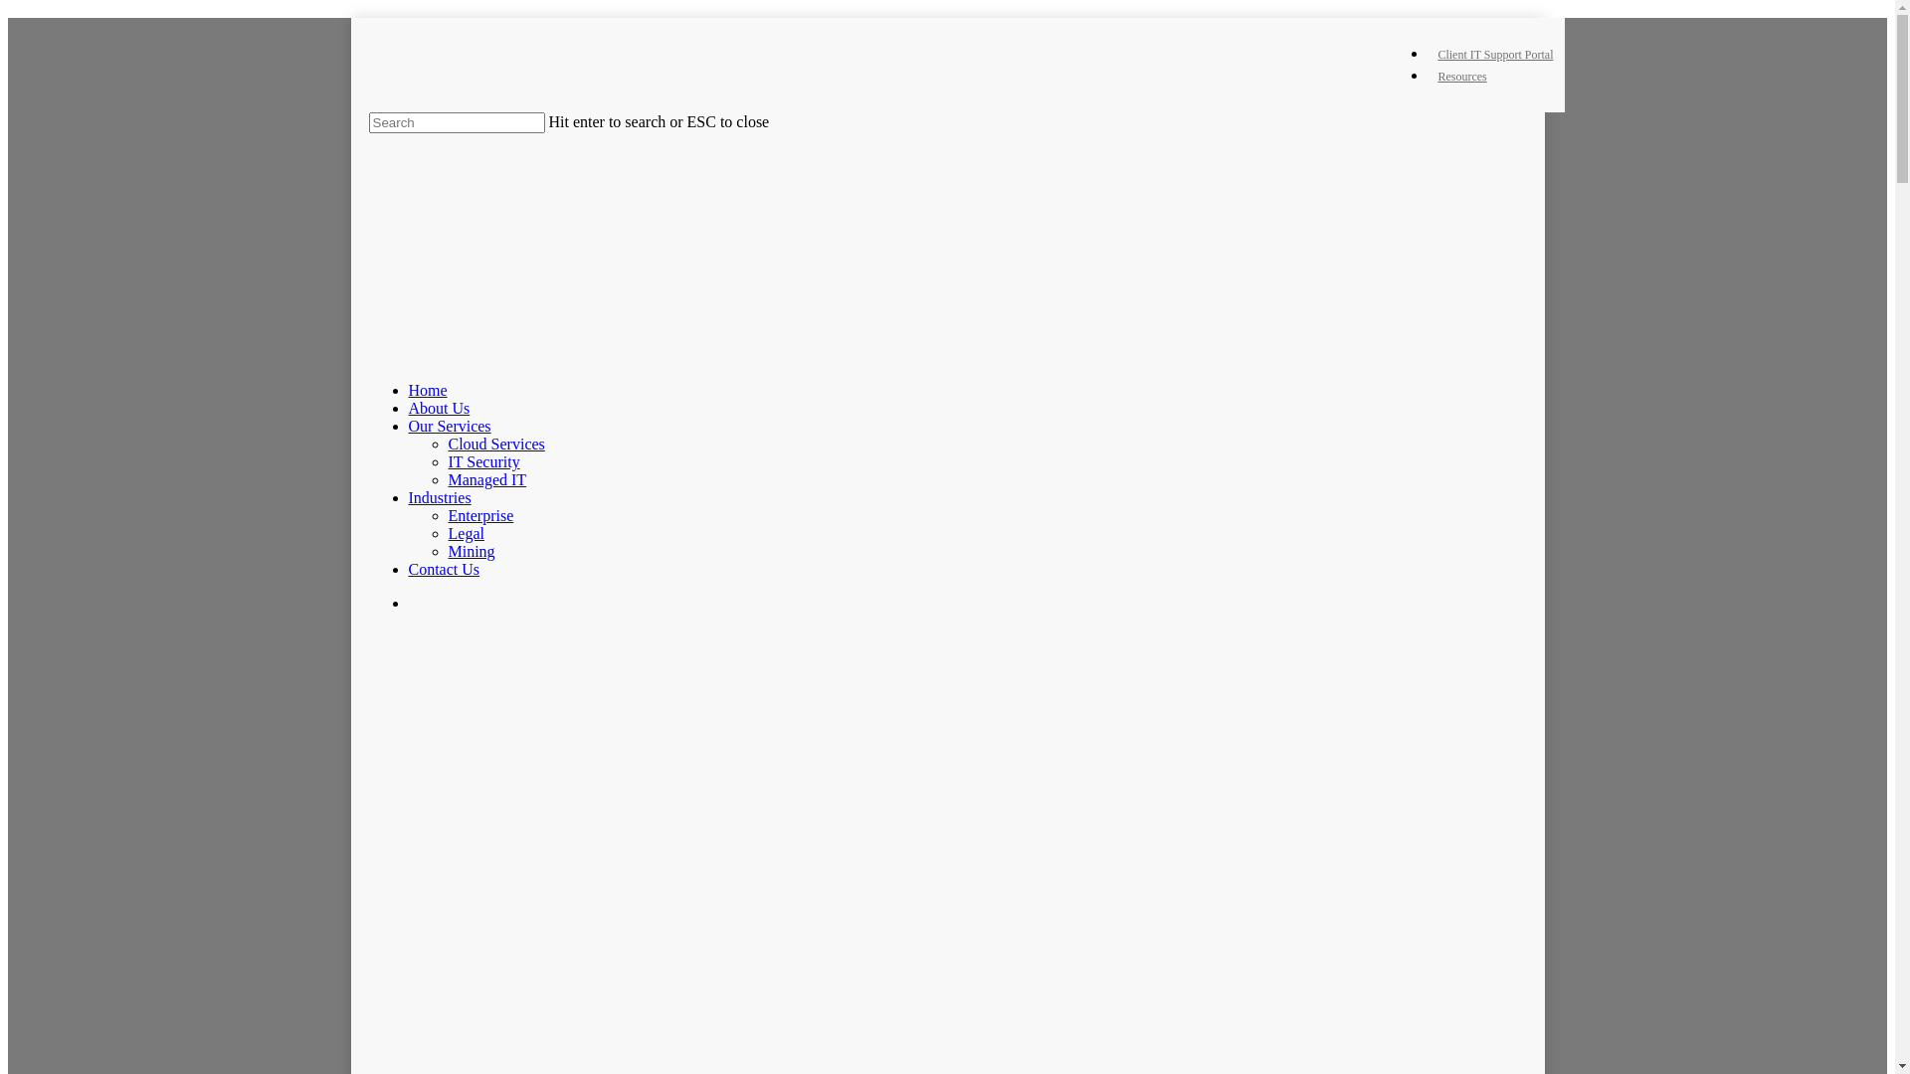 The width and height of the screenshot is (1910, 1074). Describe the element at coordinates (487, 479) in the screenshot. I see `Managed IT` at that location.